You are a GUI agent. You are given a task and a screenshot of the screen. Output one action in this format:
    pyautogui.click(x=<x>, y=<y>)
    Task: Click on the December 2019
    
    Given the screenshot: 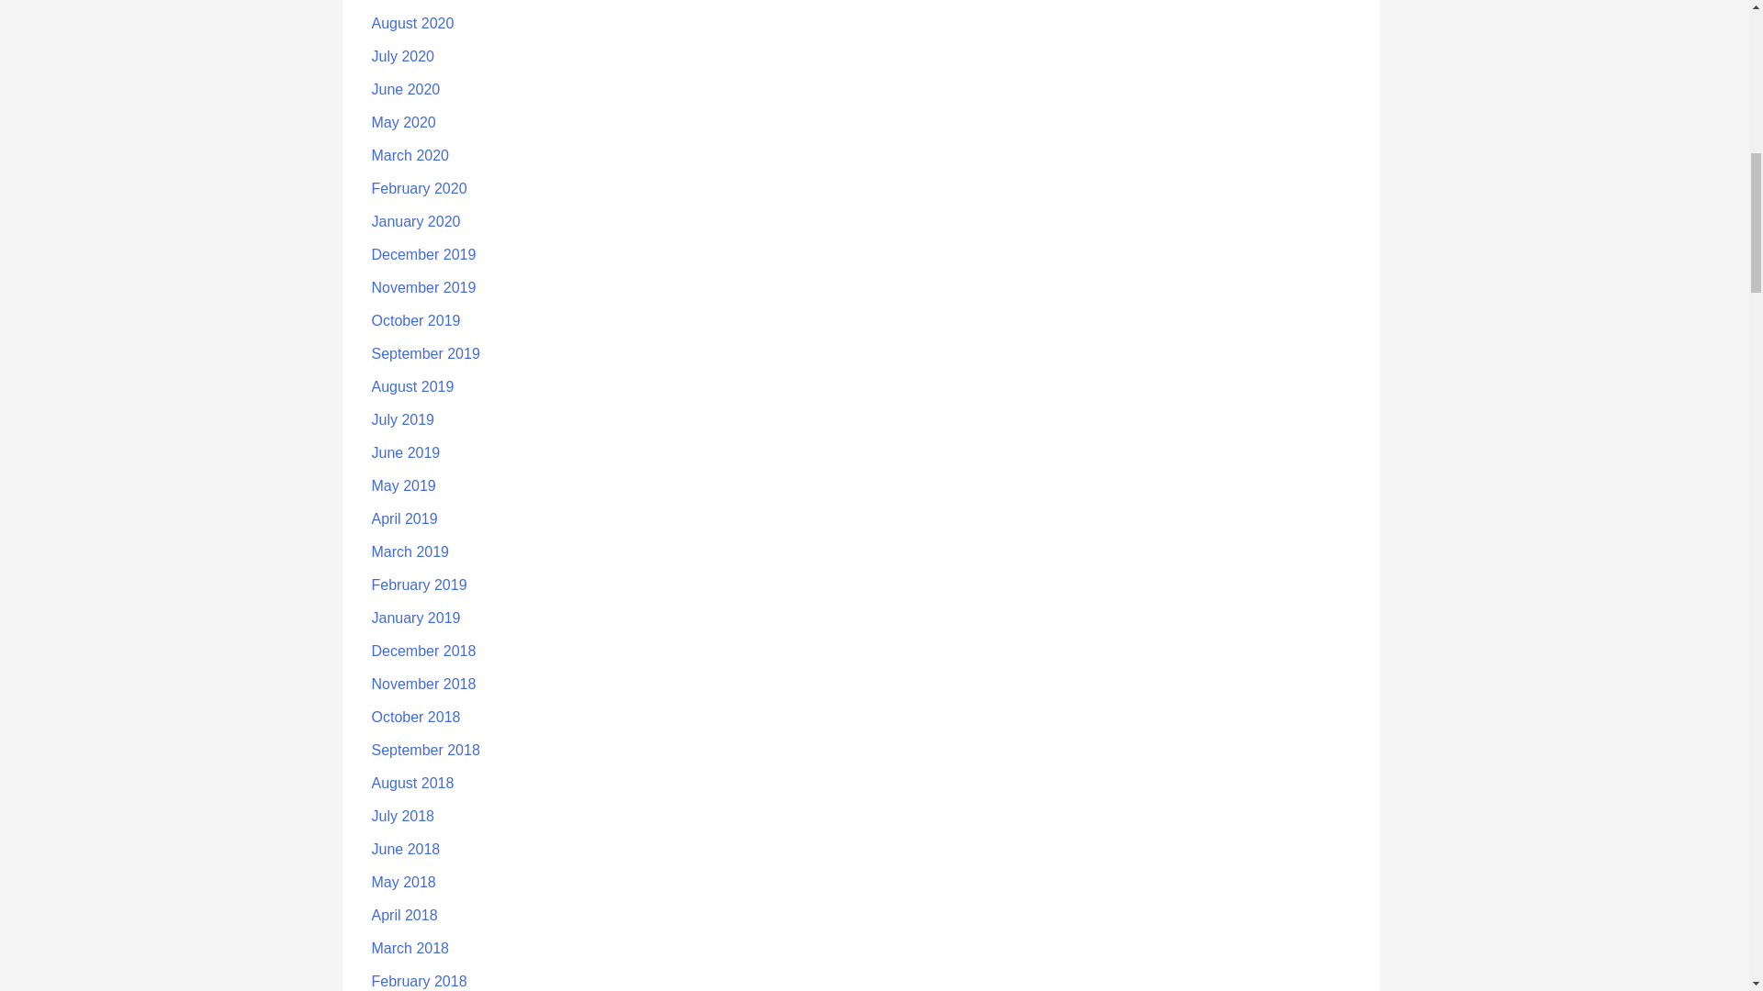 What is the action you would take?
    pyautogui.click(x=422, y=254)
    